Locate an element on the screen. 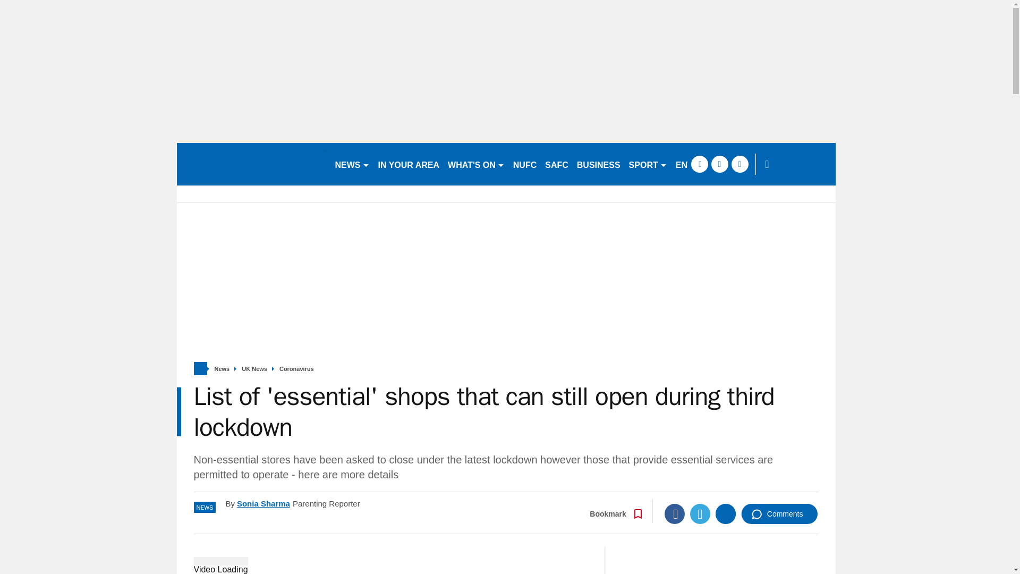  twitter is located at coordinates (719, 164).